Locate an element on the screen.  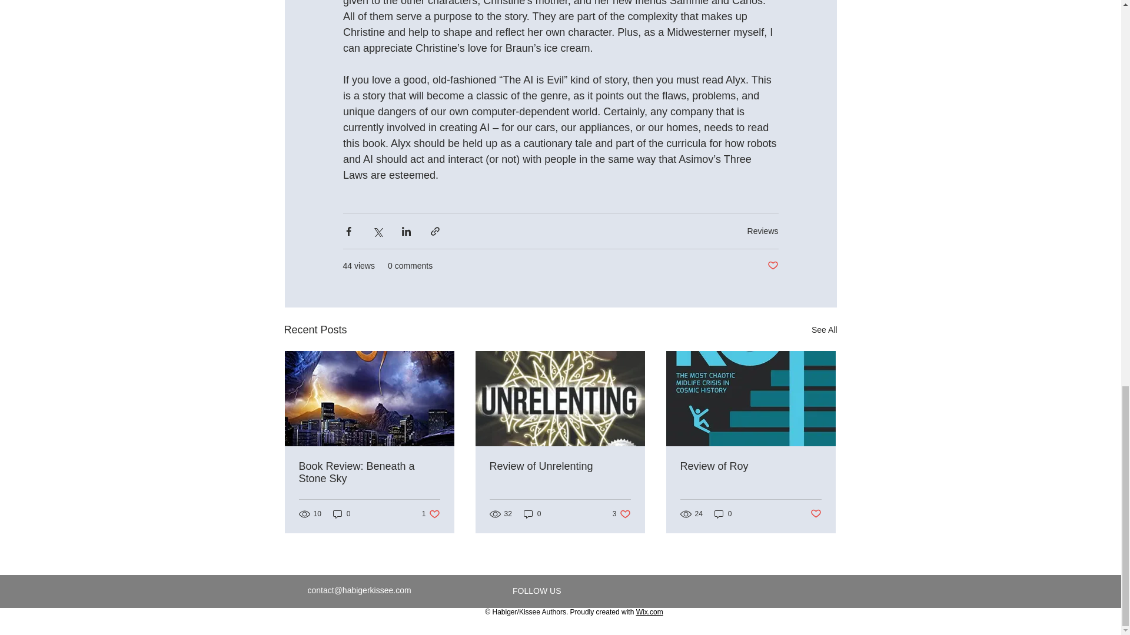
0 is located at coordinates (750, 466).